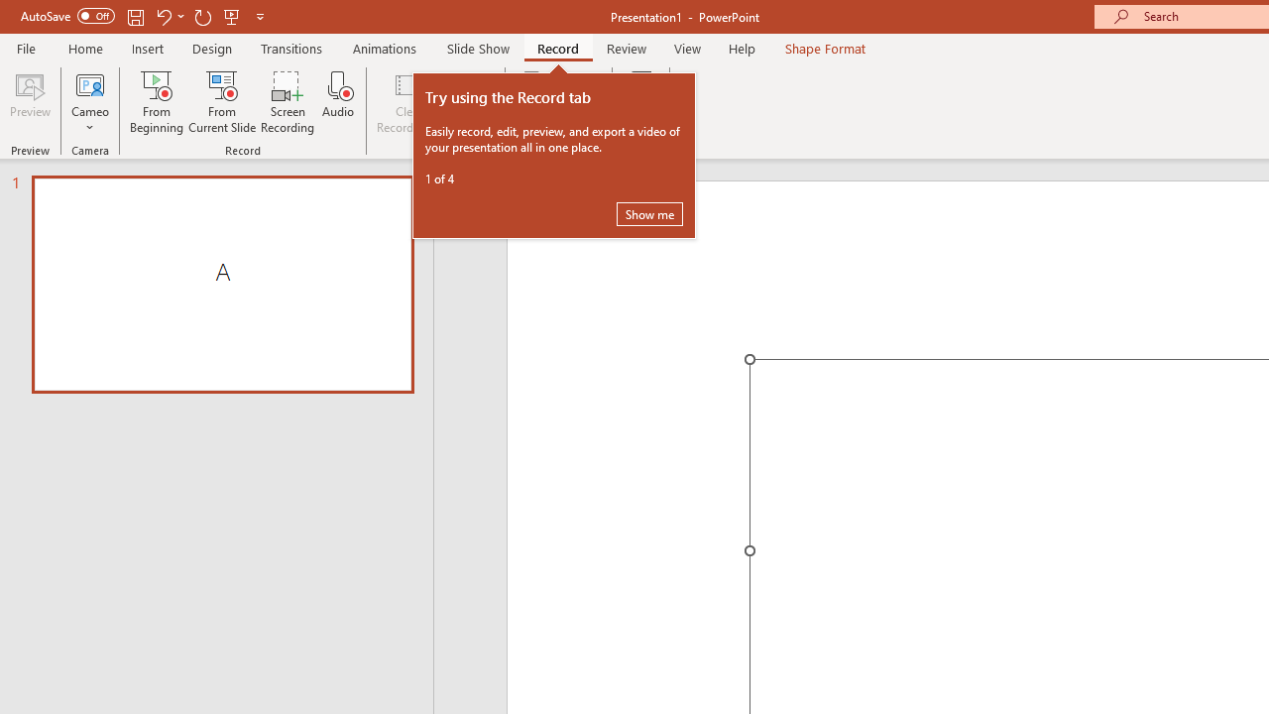  What do you see at coordinates (649, 214) in the screenshot?
I see `Show me` at bounding box center [649, 214].